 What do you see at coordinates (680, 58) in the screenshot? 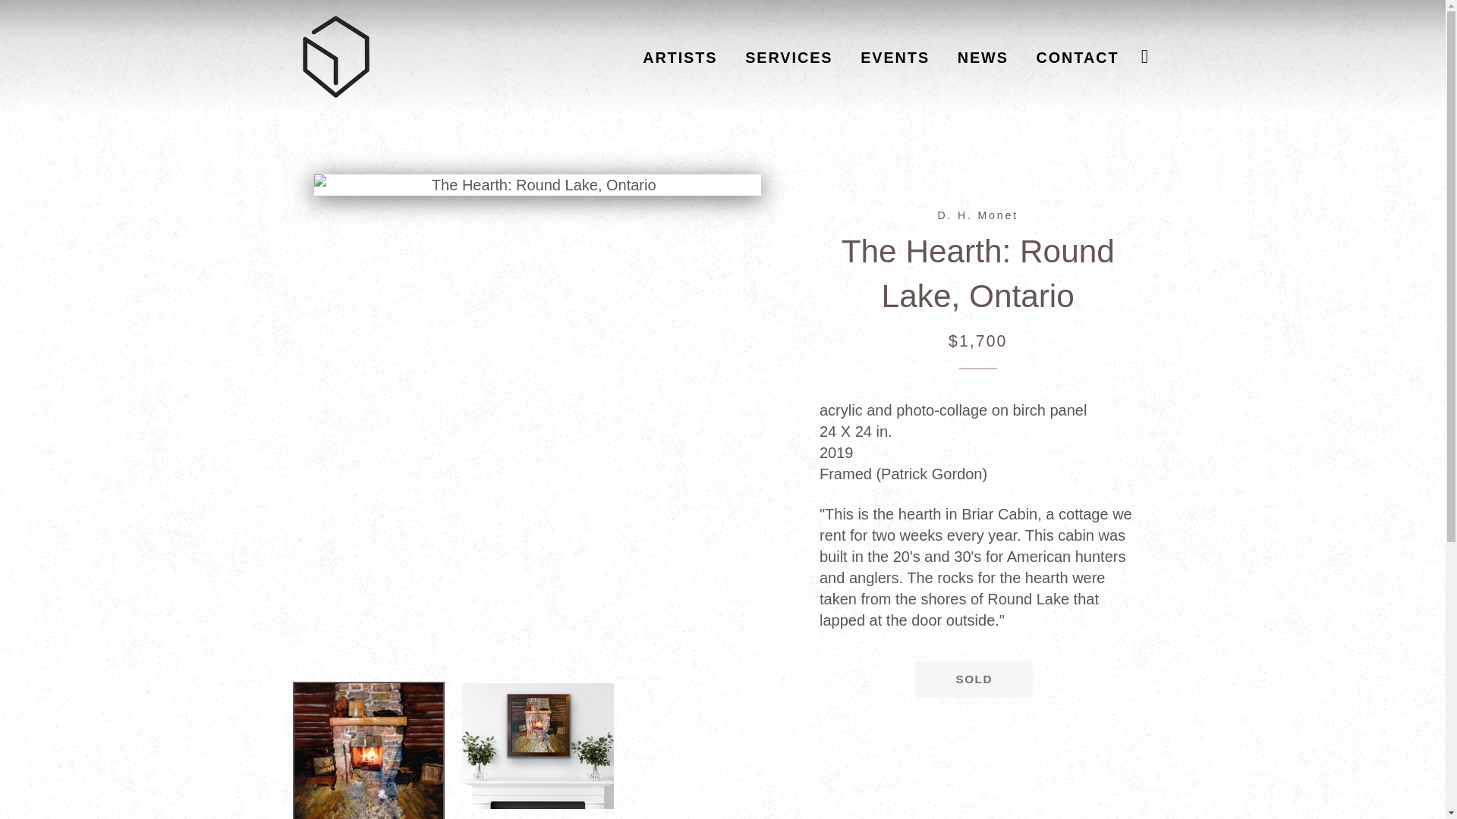
I see `ARTISTS` at bounding box center [680, 58].